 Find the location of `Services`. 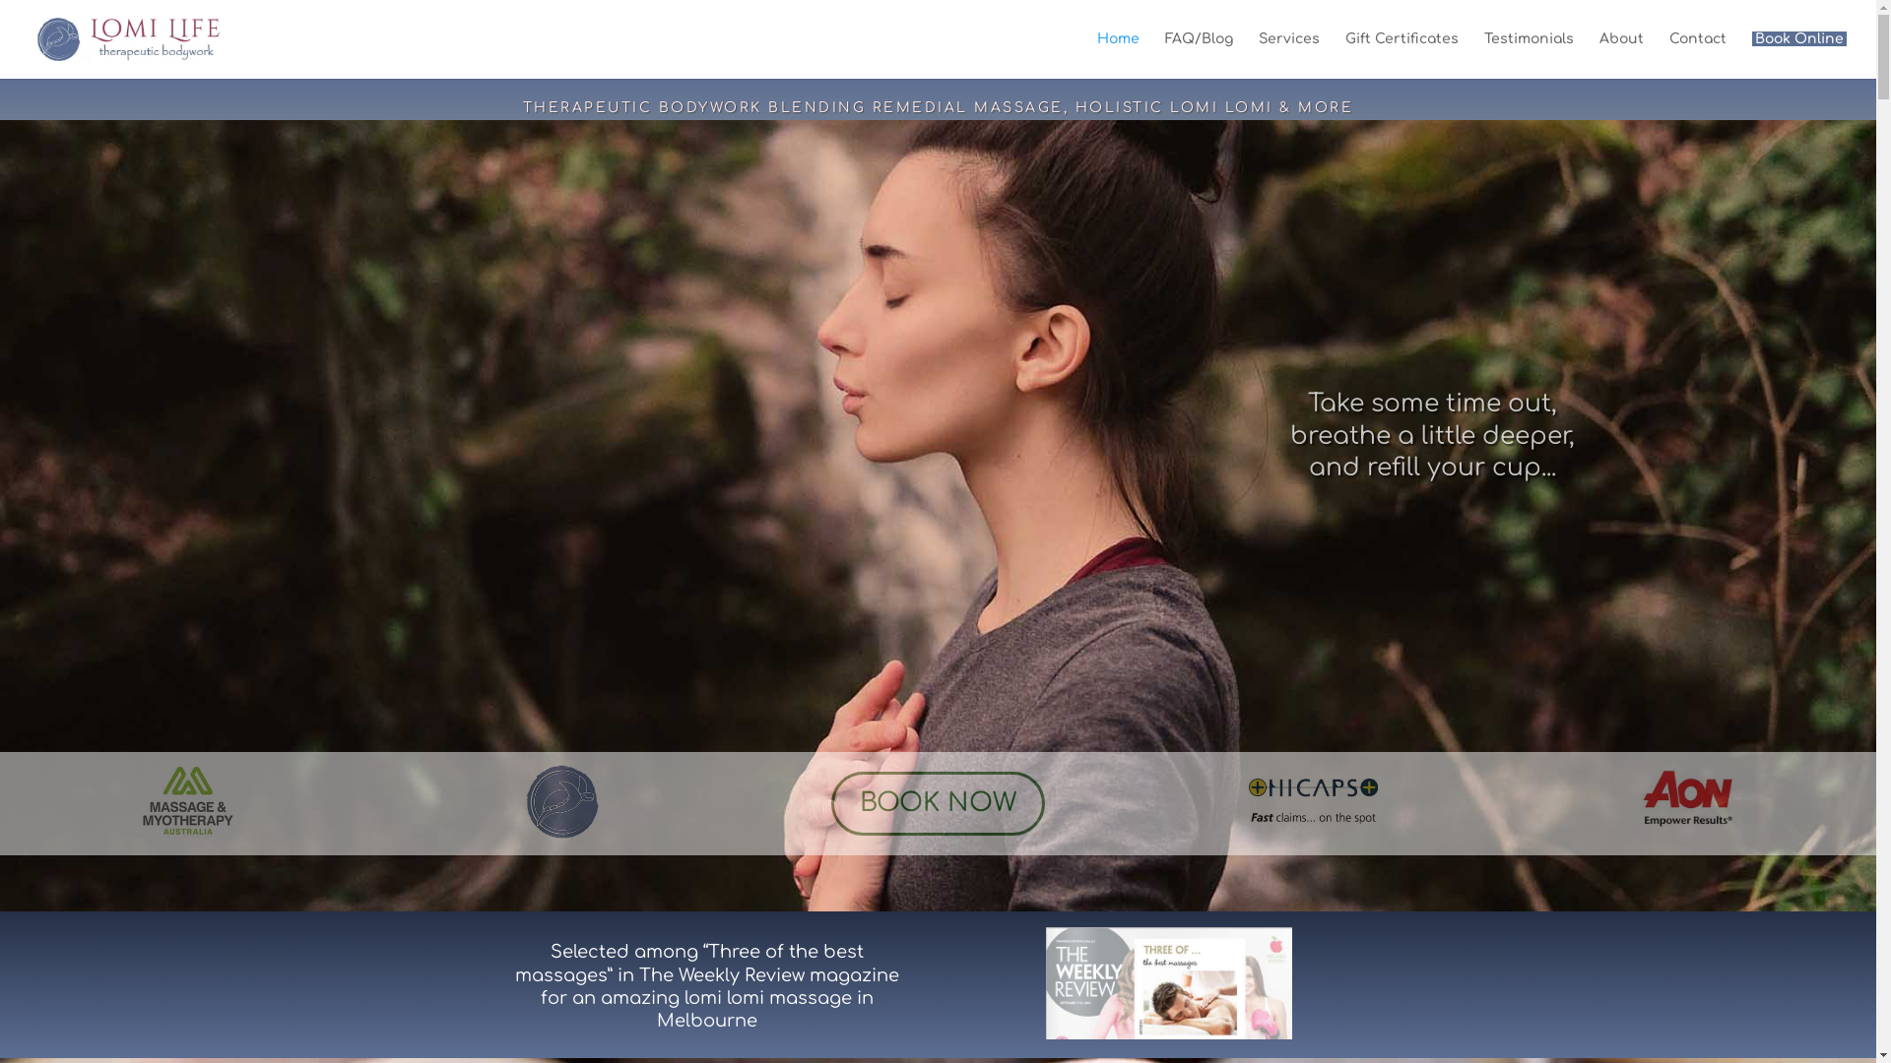

Services is located at coordinates (1289, 55).